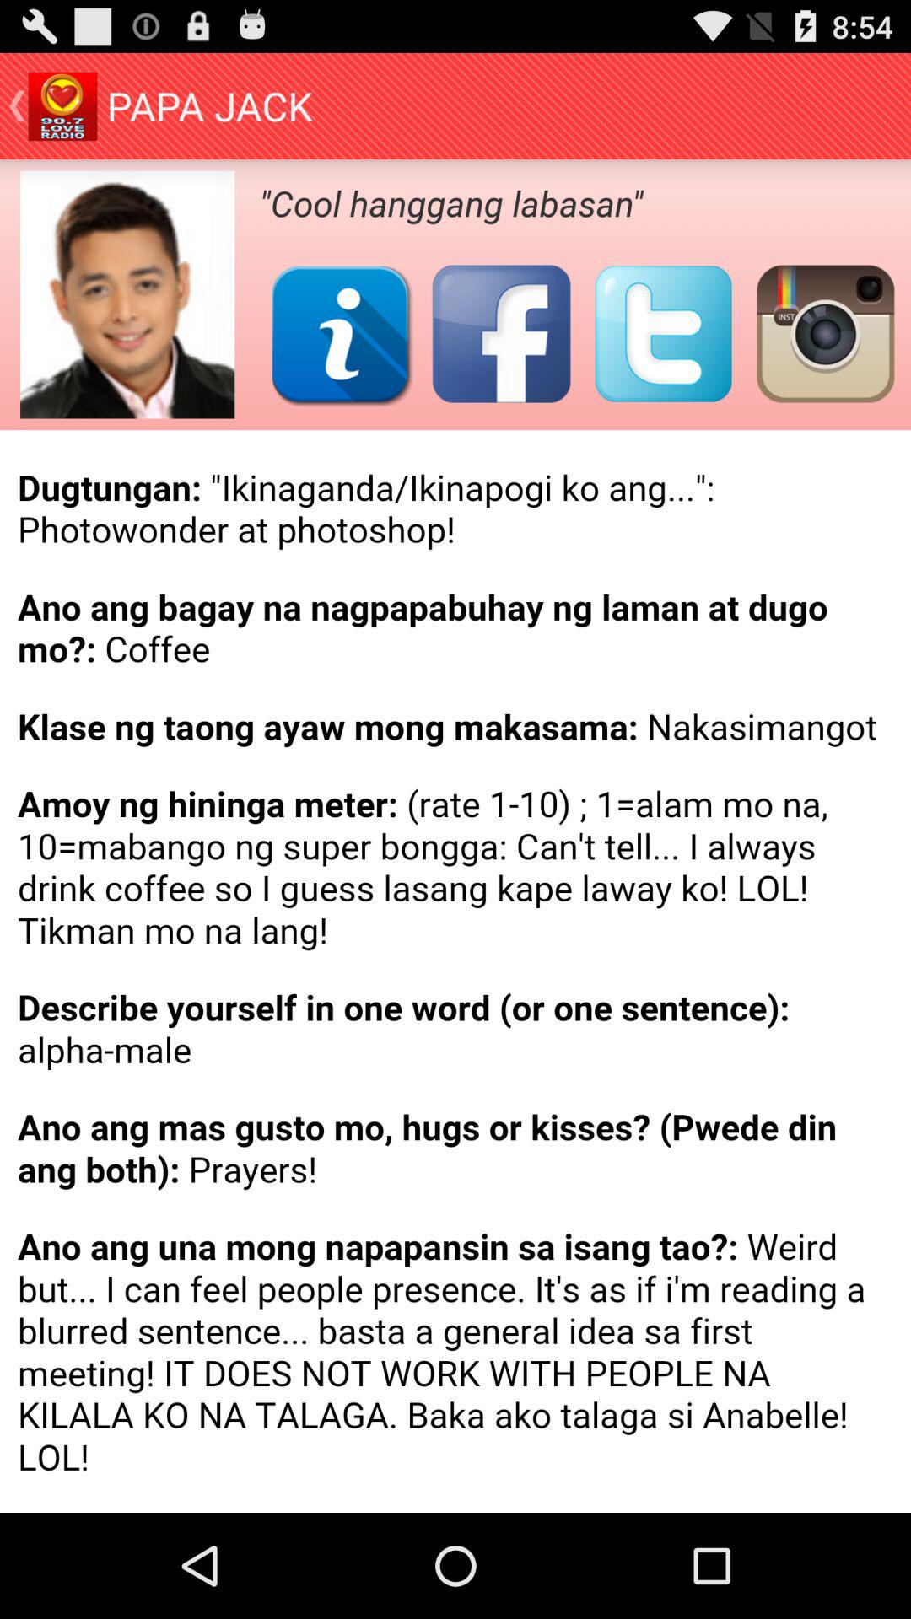  What do you see at coordinates (339, 334) in the screenshot?
I see `more information` at bounding box center [339, 334].